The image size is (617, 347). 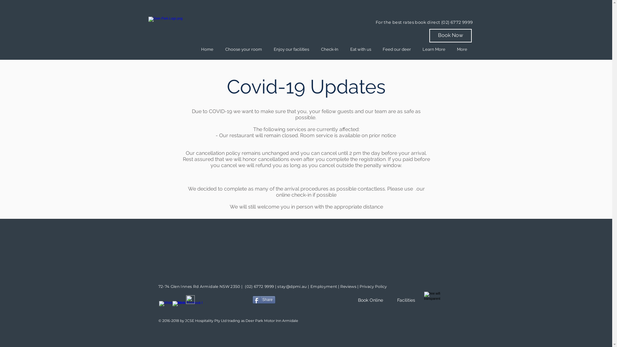 What do you see at coordinates (208, 49) in the screenshot?
I see `Home` at bounding box center [208, 49].